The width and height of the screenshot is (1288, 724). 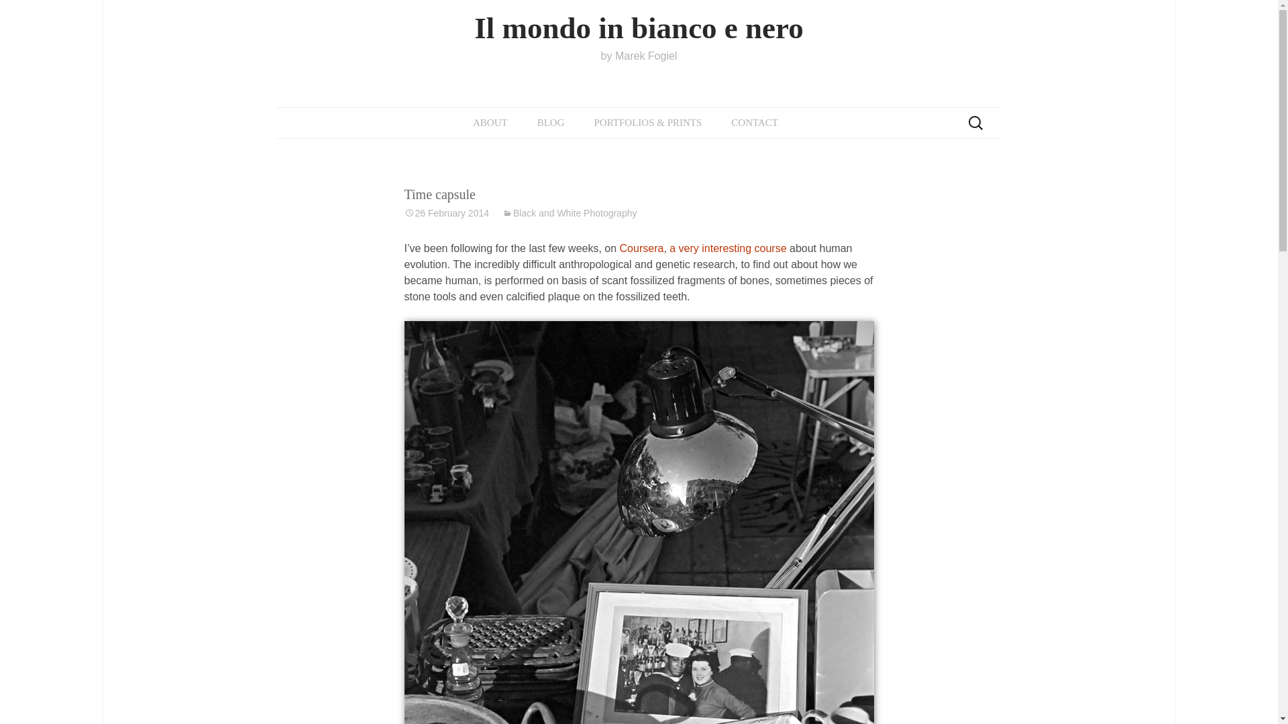 I want to click on a very interesting course, so click(x=729, y=248).